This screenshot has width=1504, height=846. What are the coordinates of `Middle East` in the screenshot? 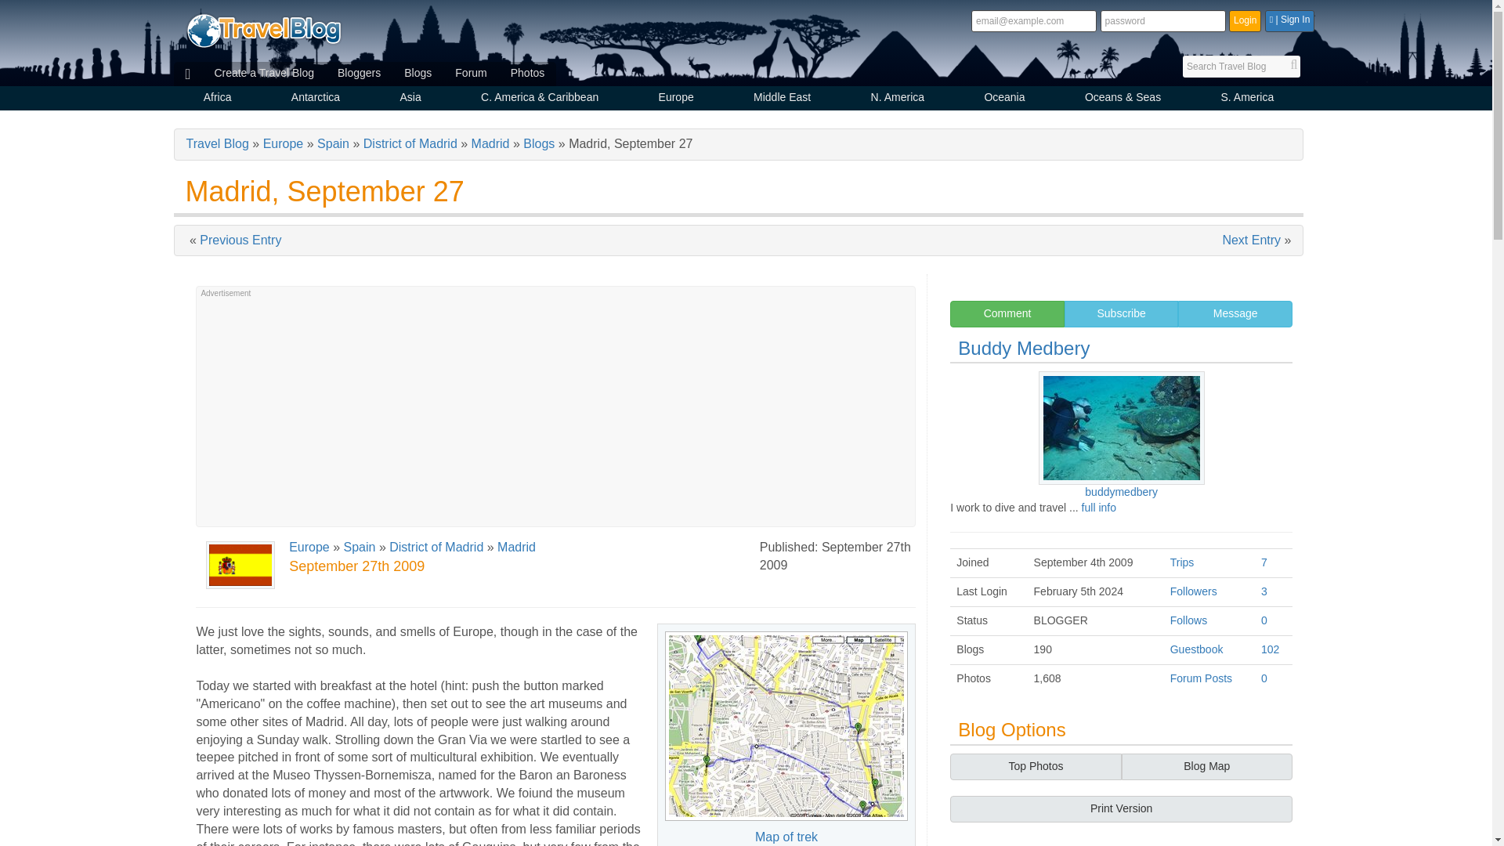 It's located at (782, 99).